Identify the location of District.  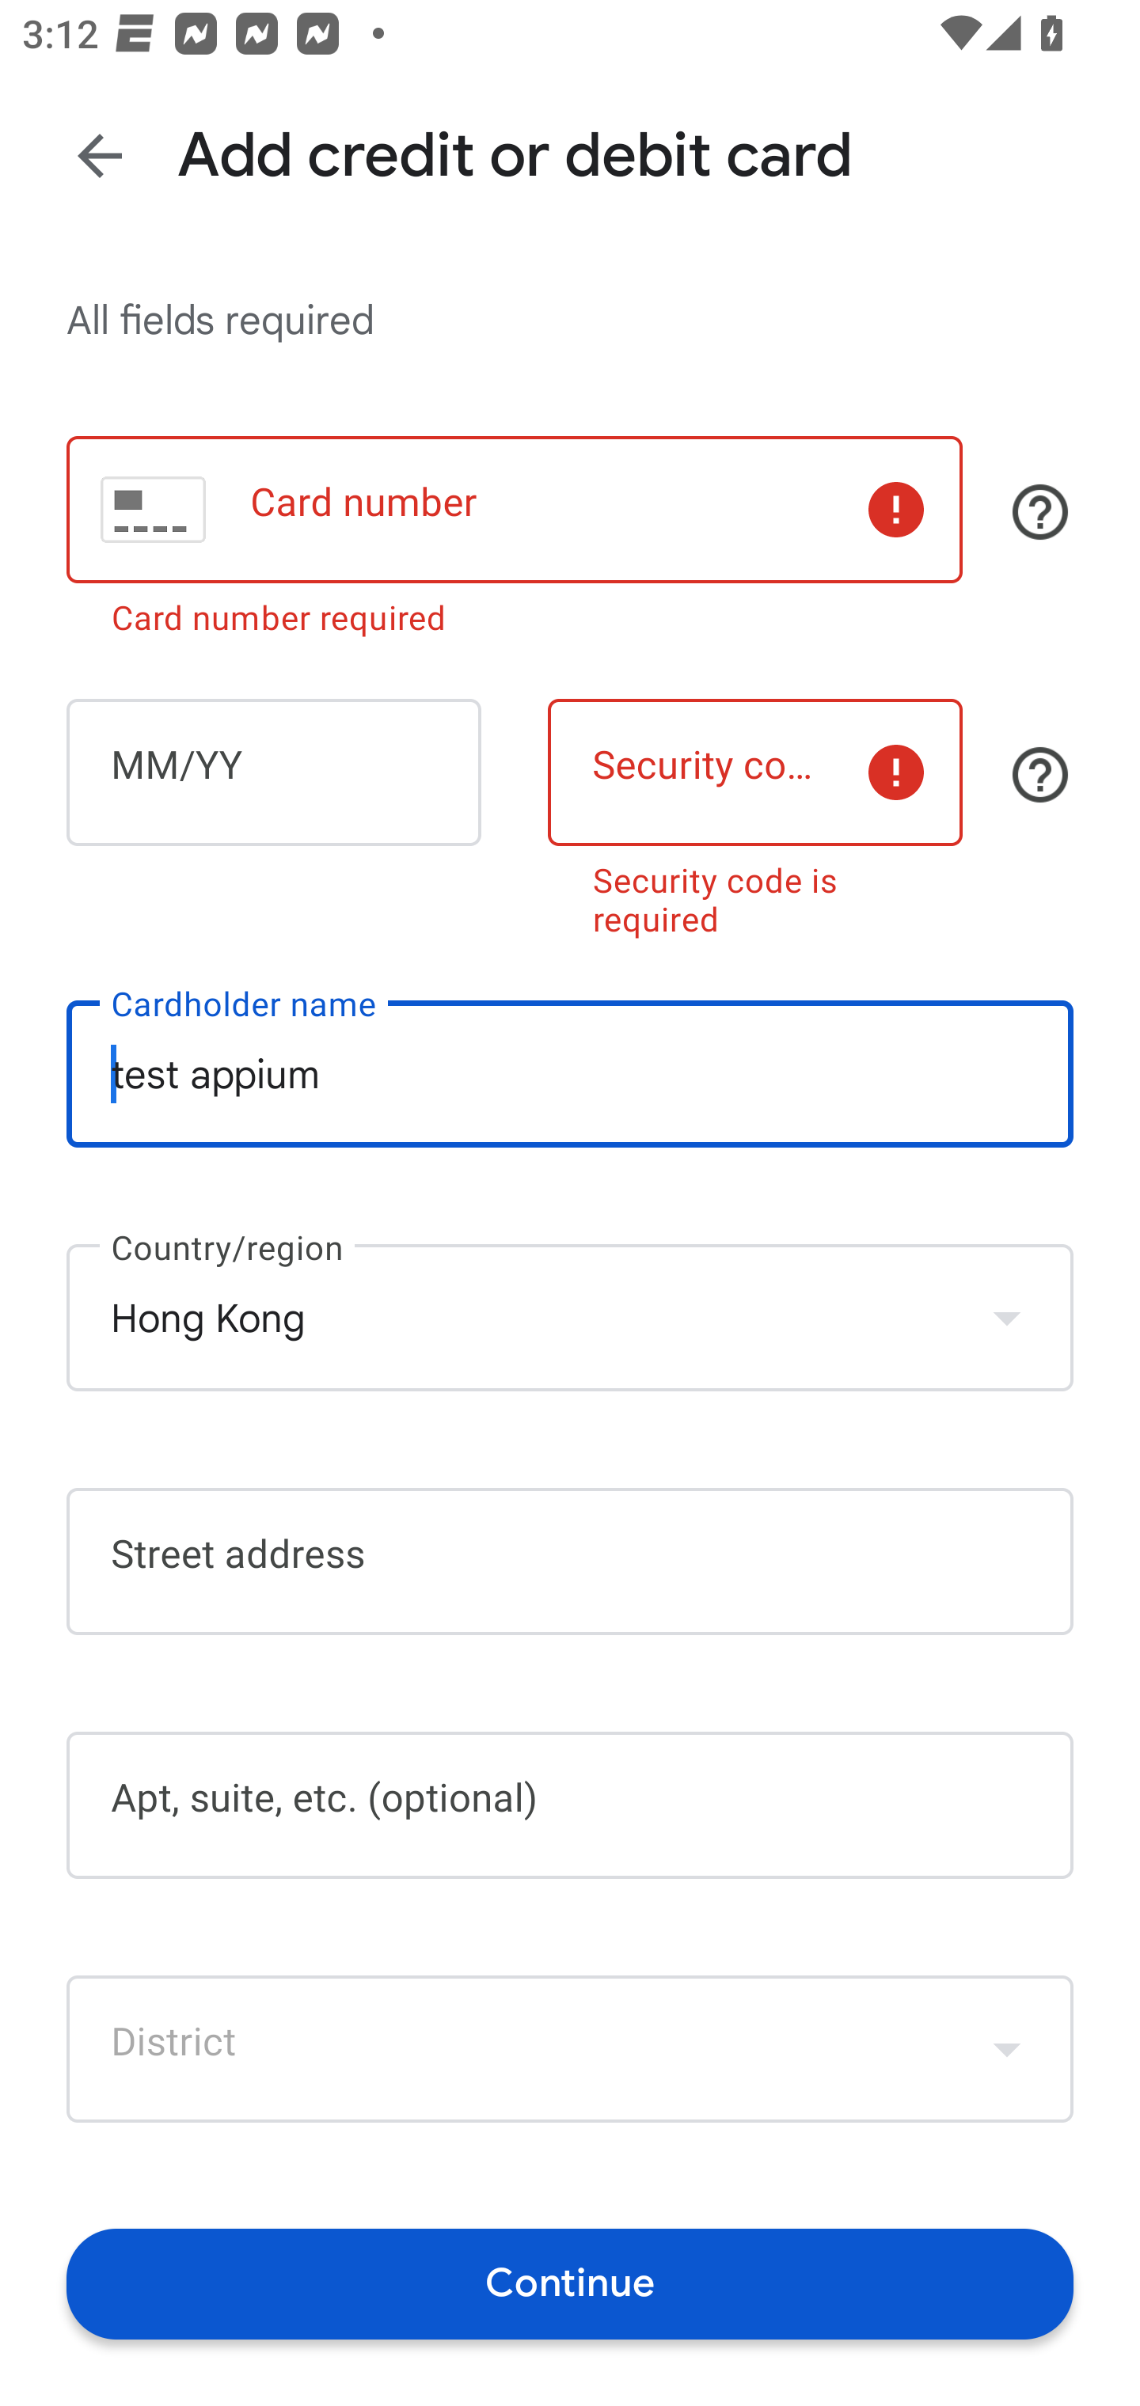
(570, 2048).